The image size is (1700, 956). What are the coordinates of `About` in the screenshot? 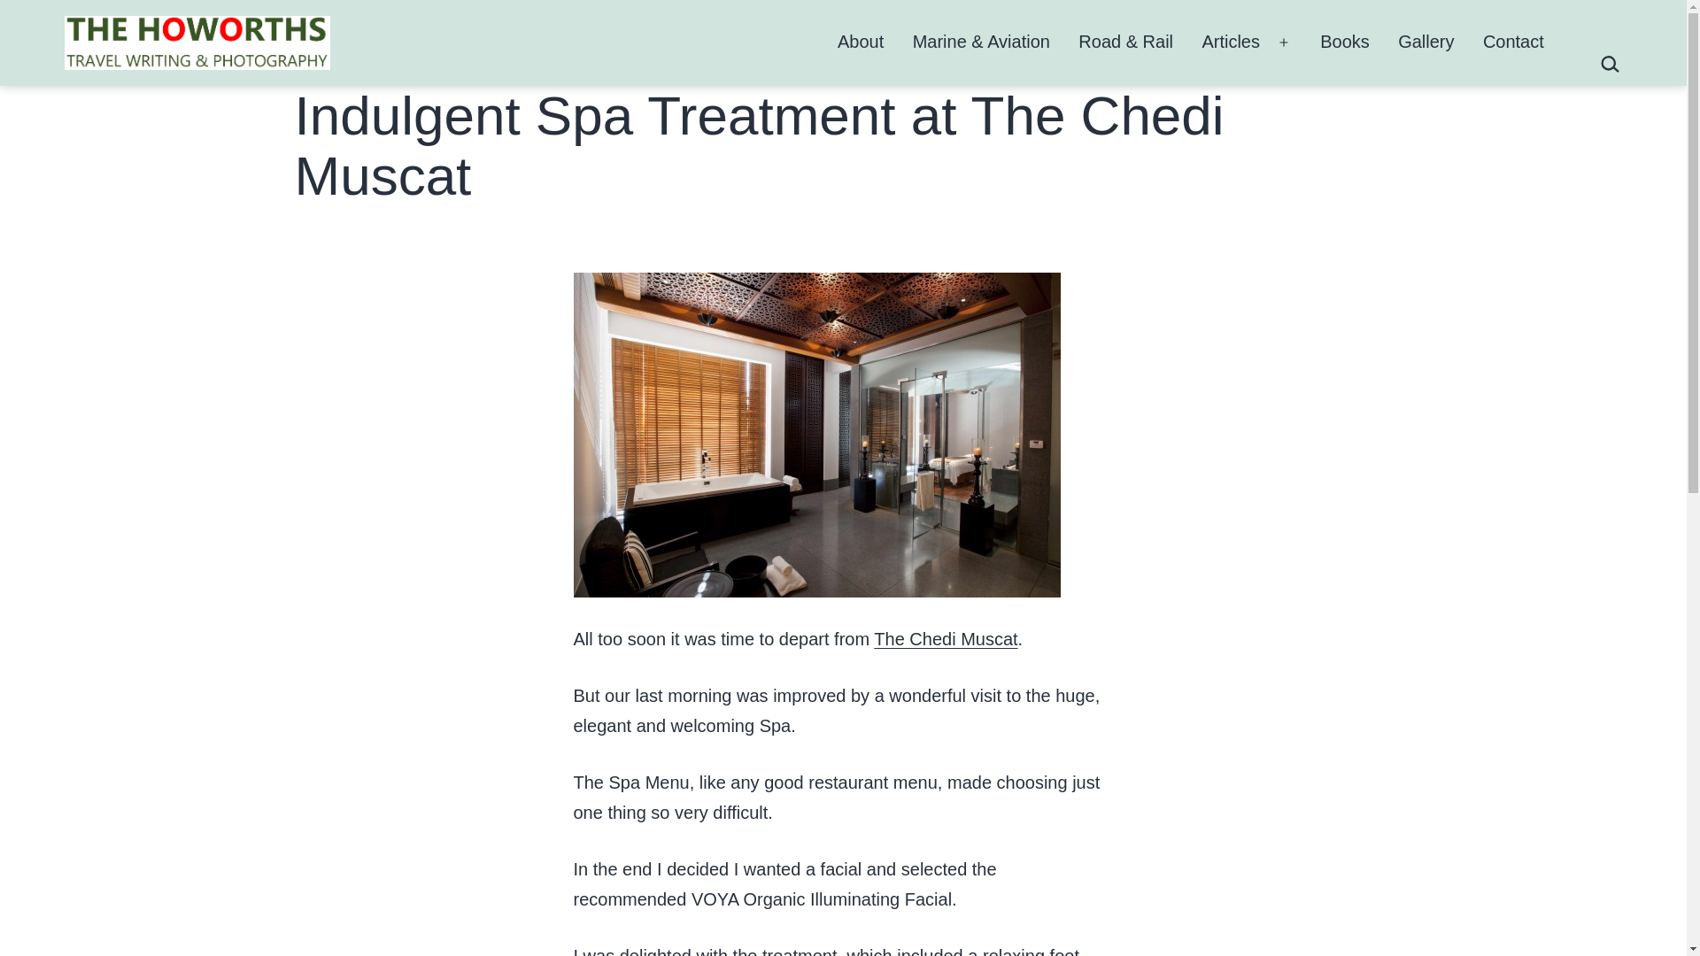 It's located at (861, 42).